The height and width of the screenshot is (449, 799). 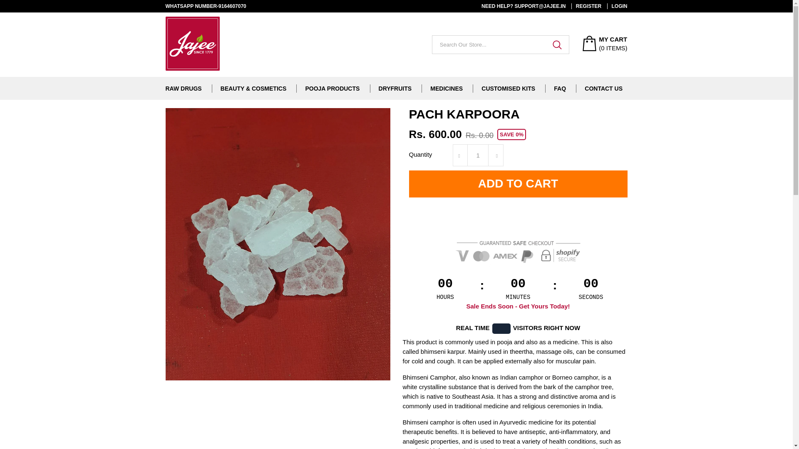 What do you see at coordinates (446, 88) in the screenshot?
I see `MEDICINES` at bounding box center [446, 88].